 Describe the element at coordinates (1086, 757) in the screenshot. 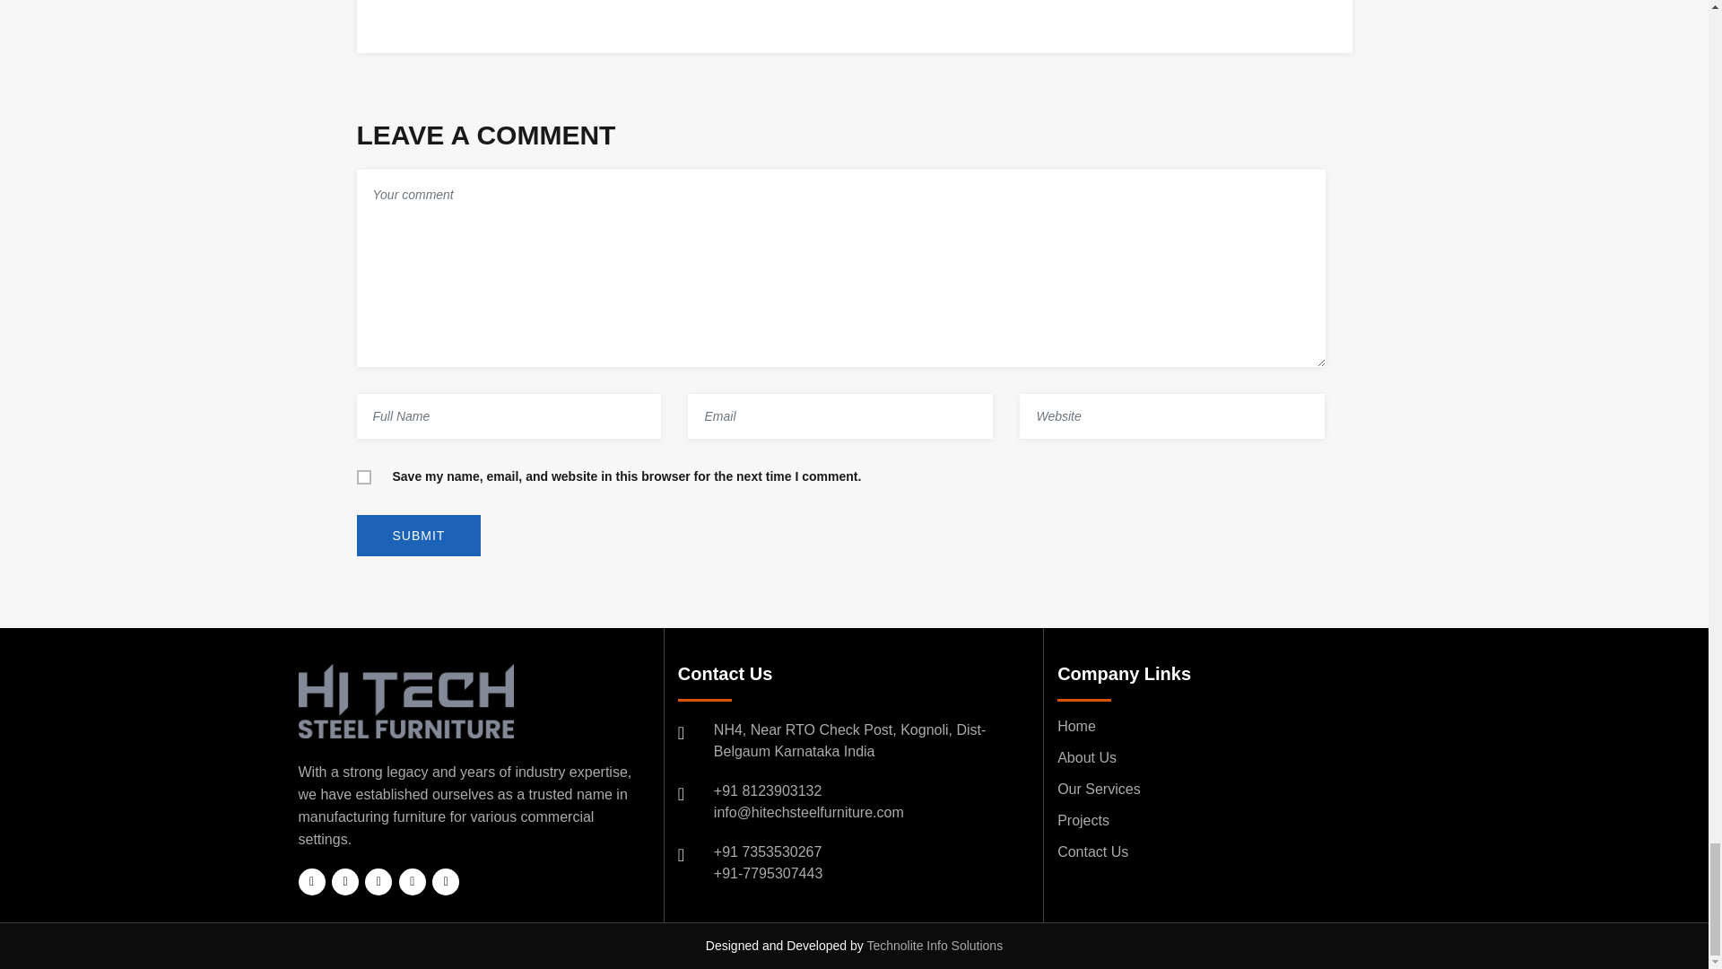

I see `About Us` at that location.